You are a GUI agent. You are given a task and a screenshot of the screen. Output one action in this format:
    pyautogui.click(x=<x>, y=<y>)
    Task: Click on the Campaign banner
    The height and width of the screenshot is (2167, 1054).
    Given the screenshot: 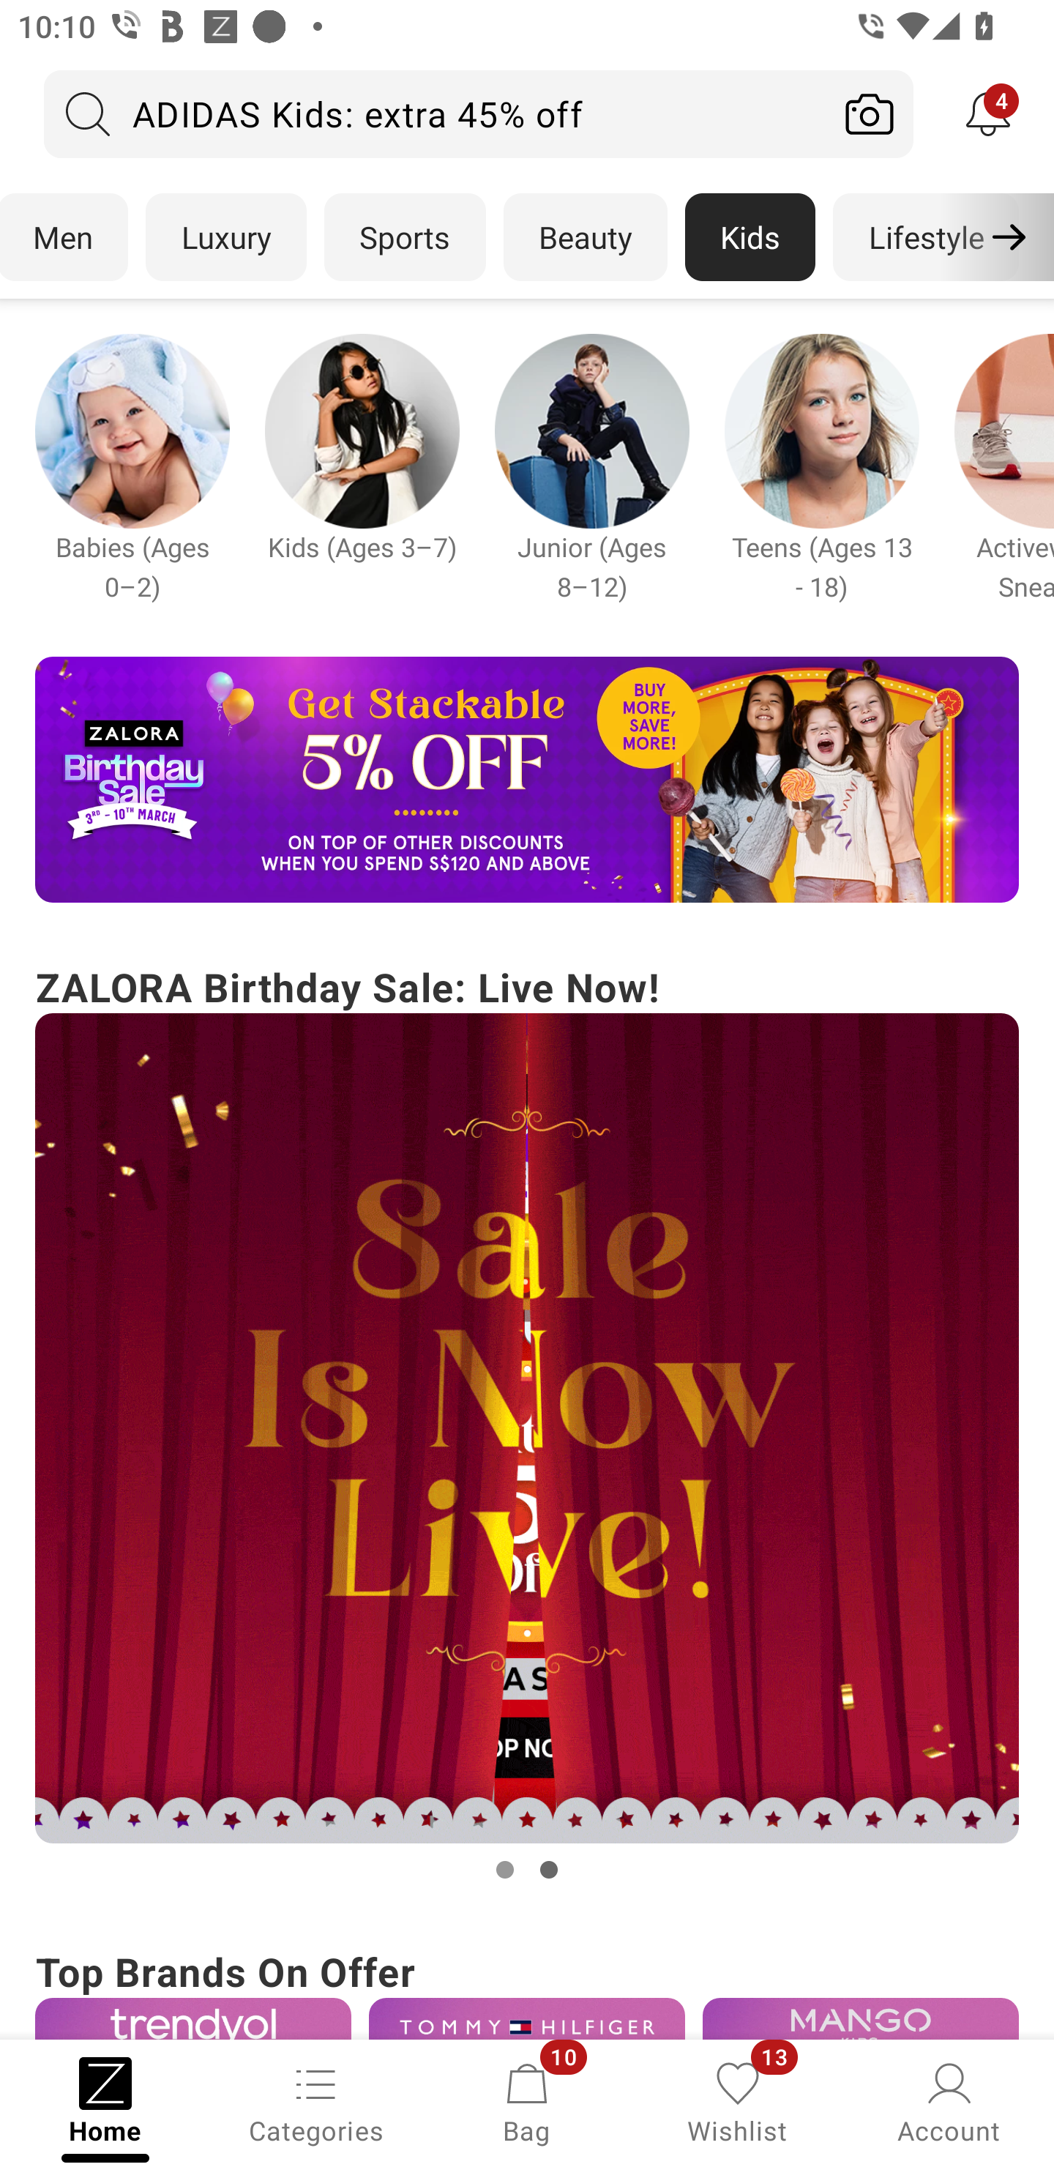 What is the action you would take?
    pyautogui.click(x=527, y=780)
    